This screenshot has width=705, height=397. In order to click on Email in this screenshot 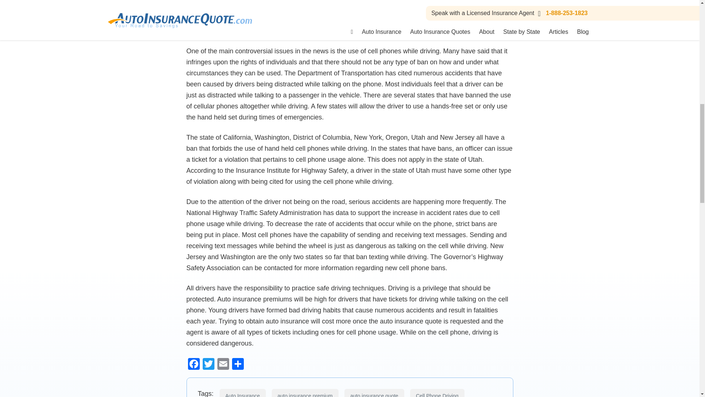, I will do `click(223, 365)`.